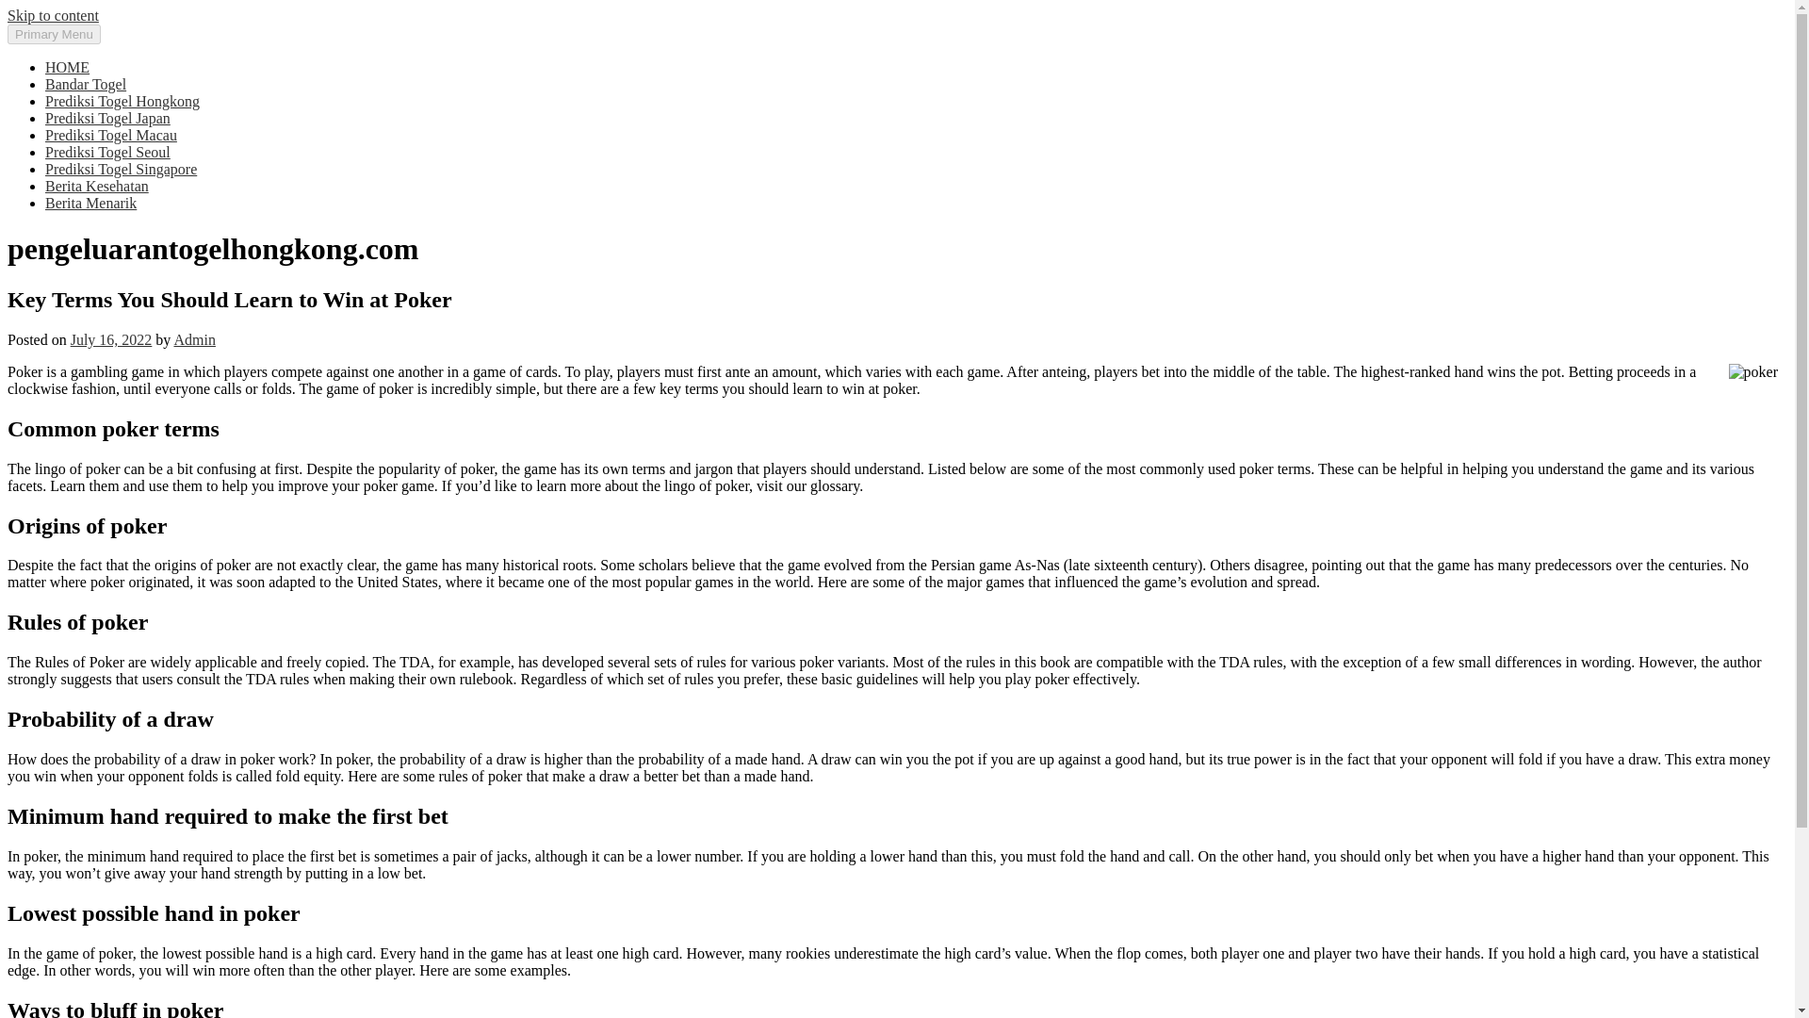 The width and height of the screenshot is (1809, 1018). I want to click on HOME, so click(67, 66).